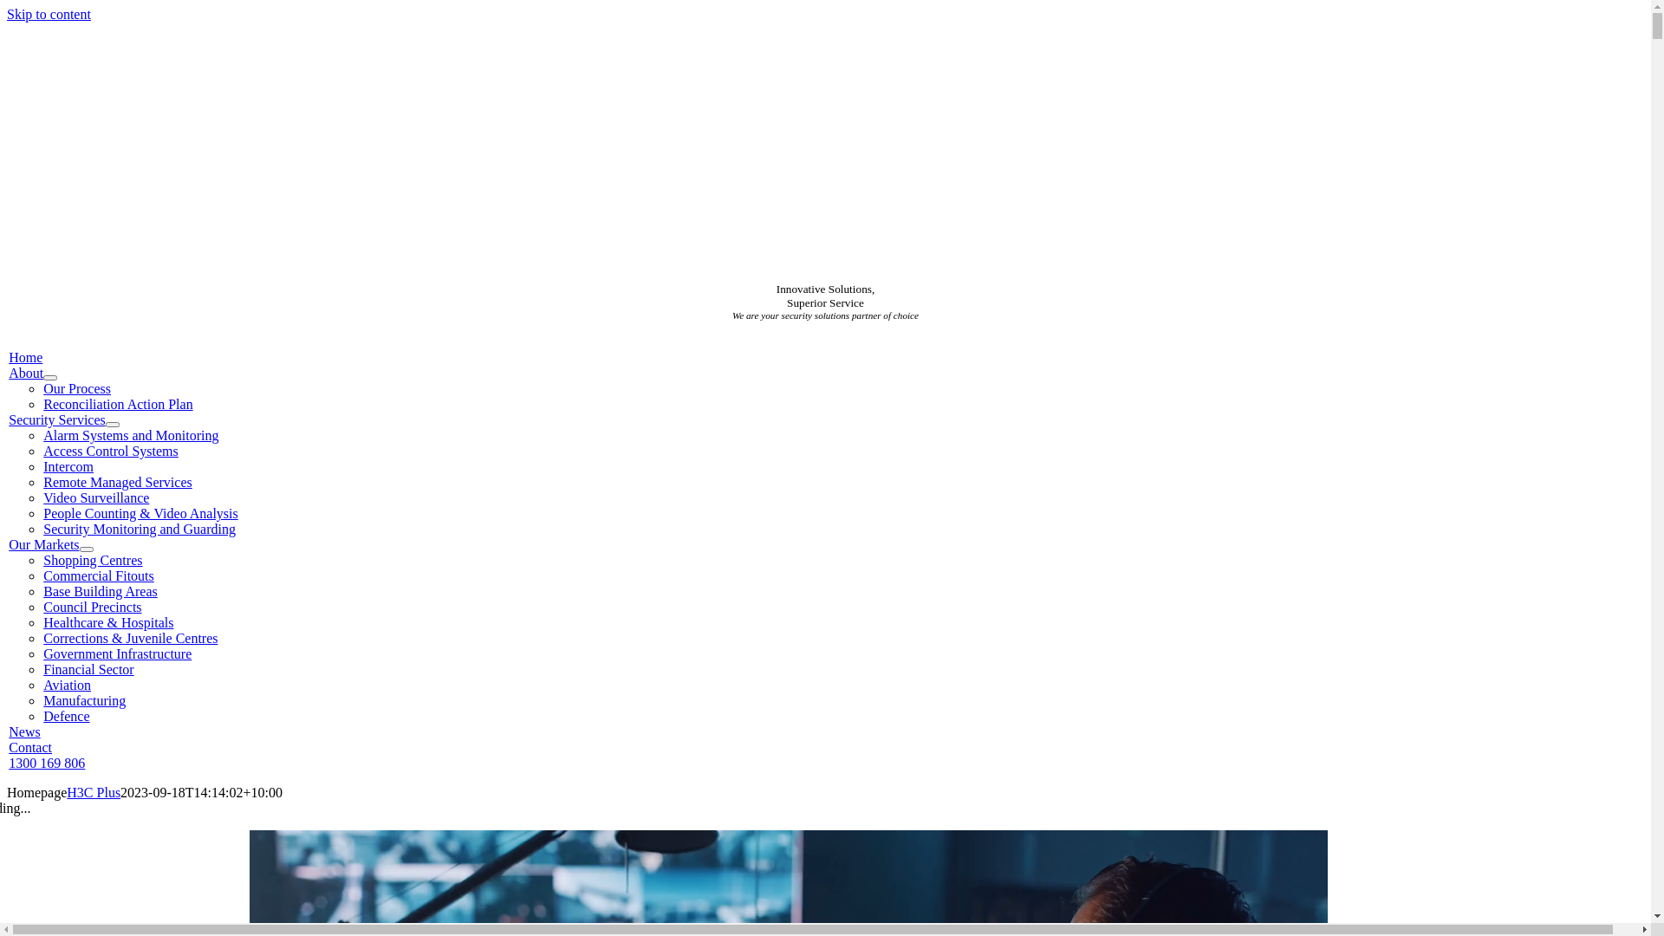 This screenshot has height=936, width=1664. I want to click on People Counting & Video Analysis, so click(140, 513).